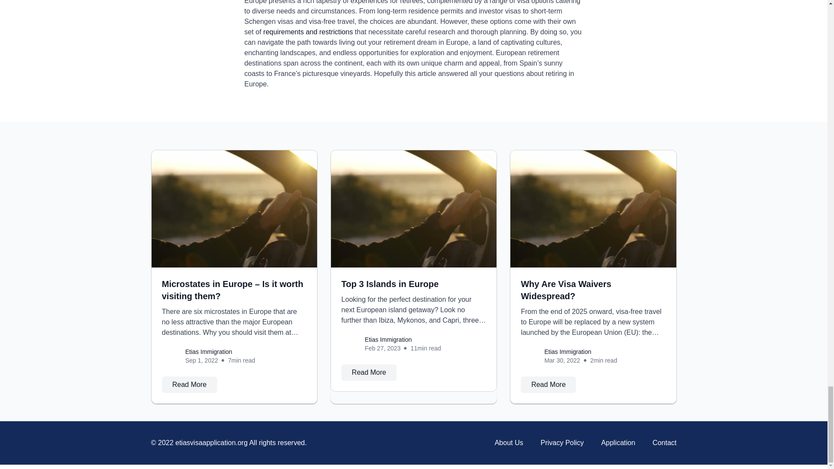 This screenshot has height=469, width=834. Describe the element at coordinates (562, 443) in the screenshot. I see `Privacy Policy` at that location.